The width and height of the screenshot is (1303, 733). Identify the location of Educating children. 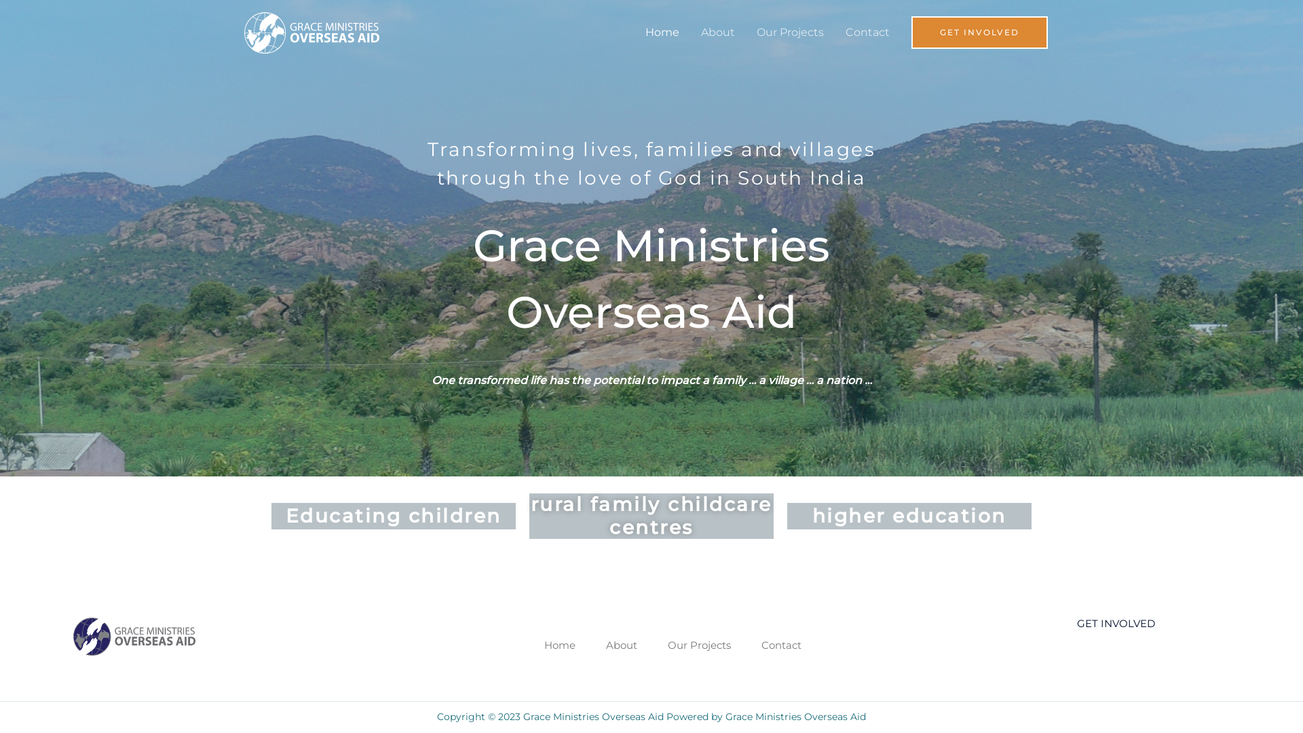
(394, 516).